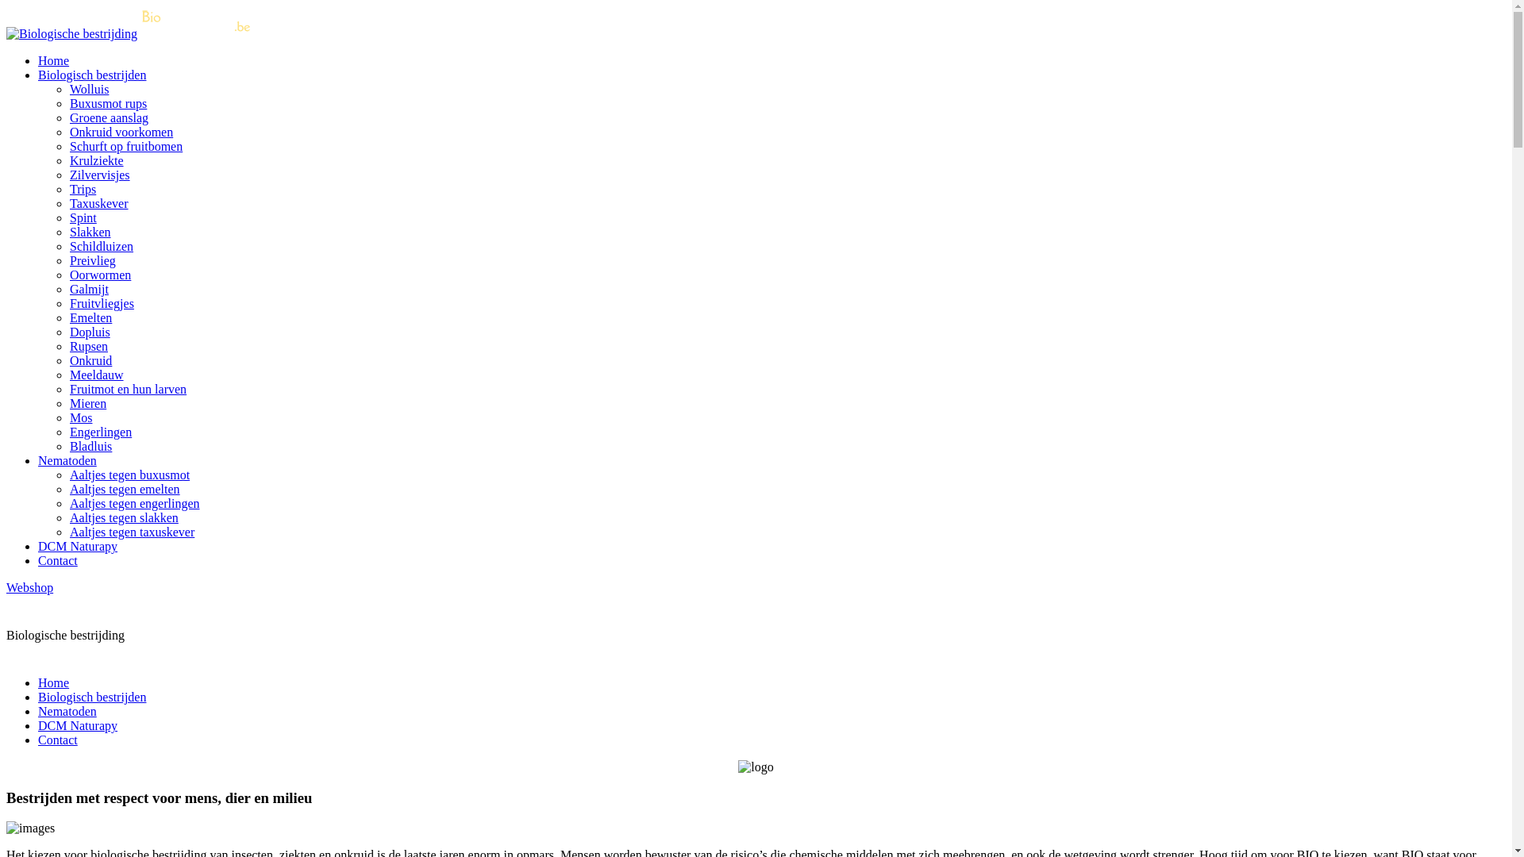 This screenshot has height=857, width=1524. Describe the element at coordinates (110, 117) in the screenshot. I see `Groene aanslag` at that location.